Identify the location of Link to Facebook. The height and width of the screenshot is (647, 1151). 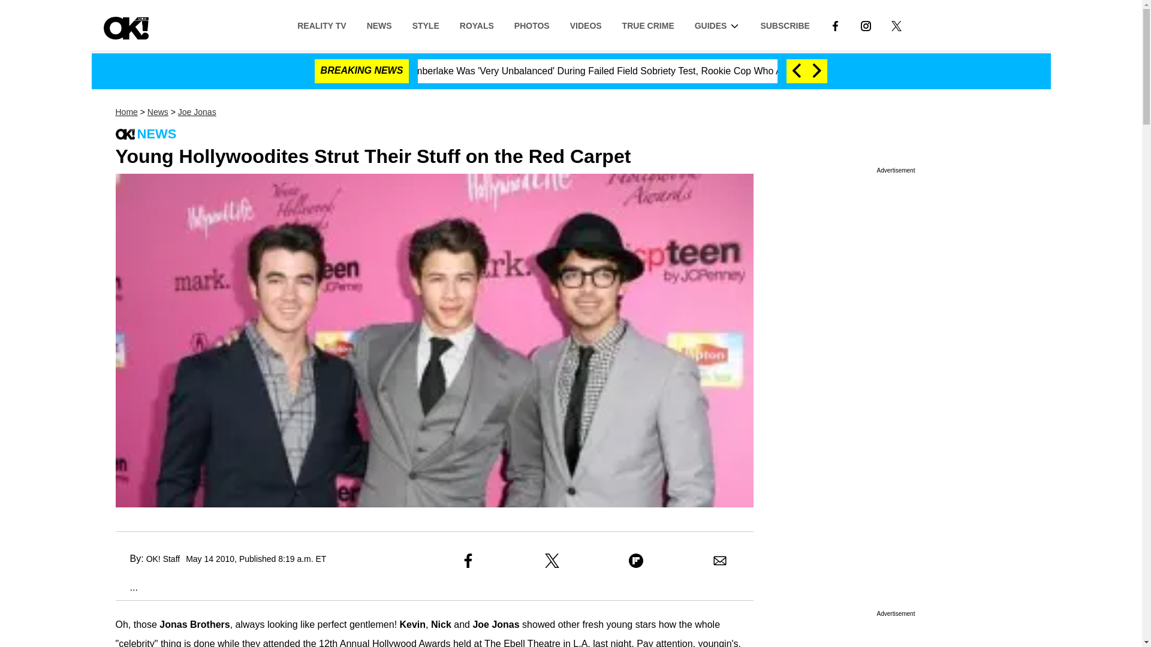
(834, 25).